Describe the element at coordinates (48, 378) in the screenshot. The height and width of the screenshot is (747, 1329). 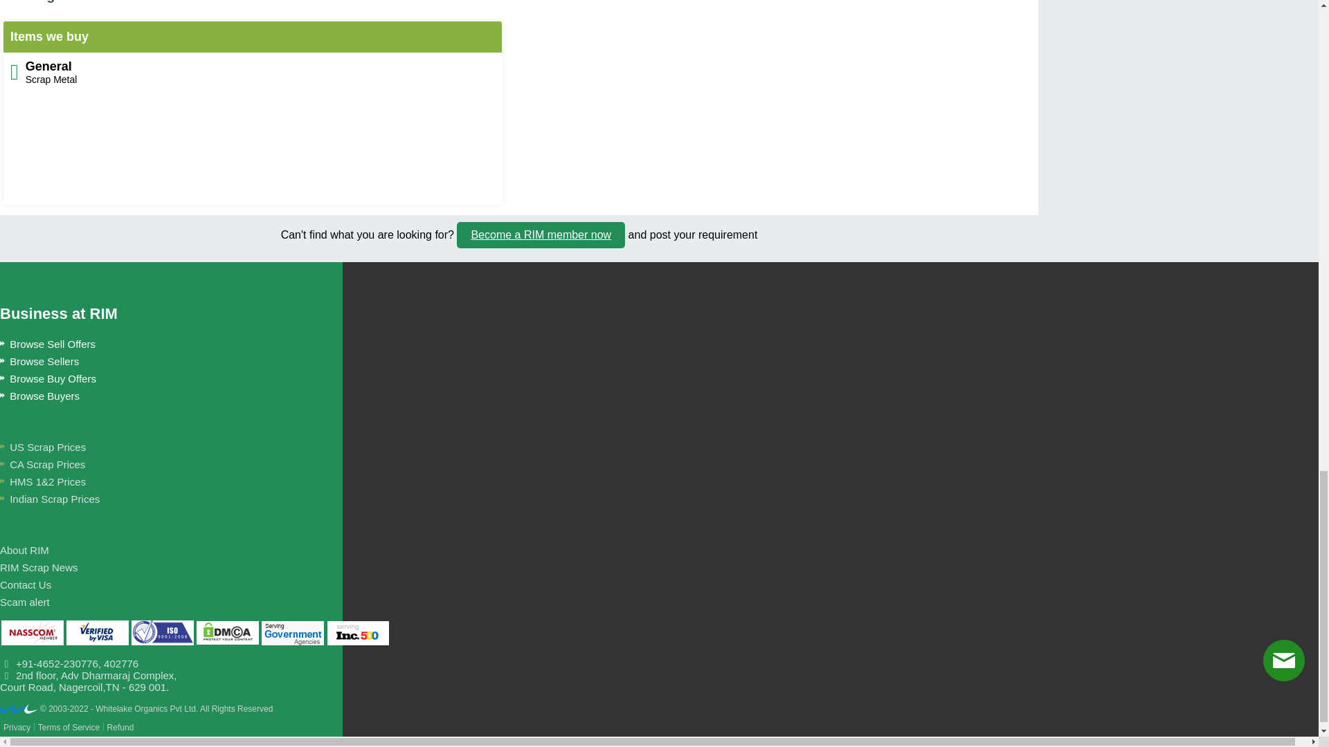
I see `Browse Buy Offers` at that location.